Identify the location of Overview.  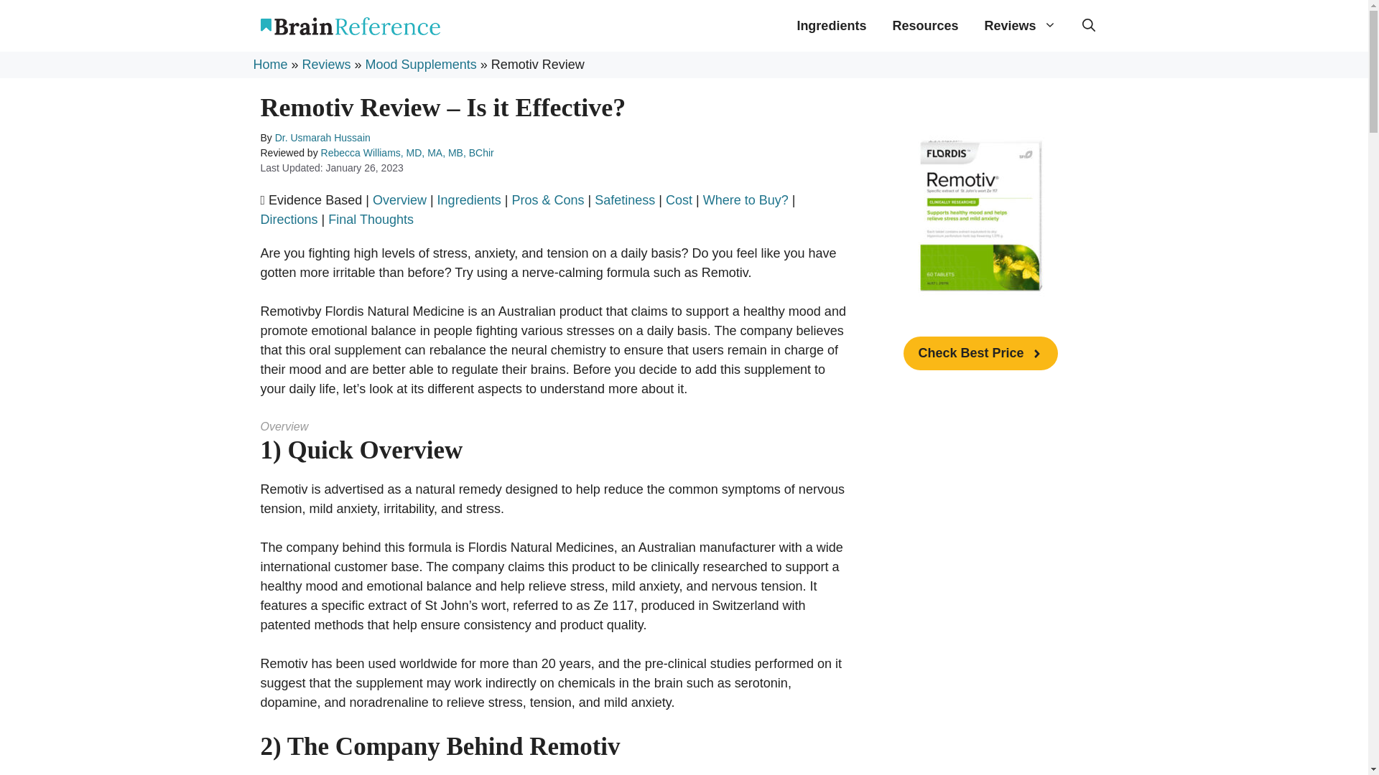
(399, 199).